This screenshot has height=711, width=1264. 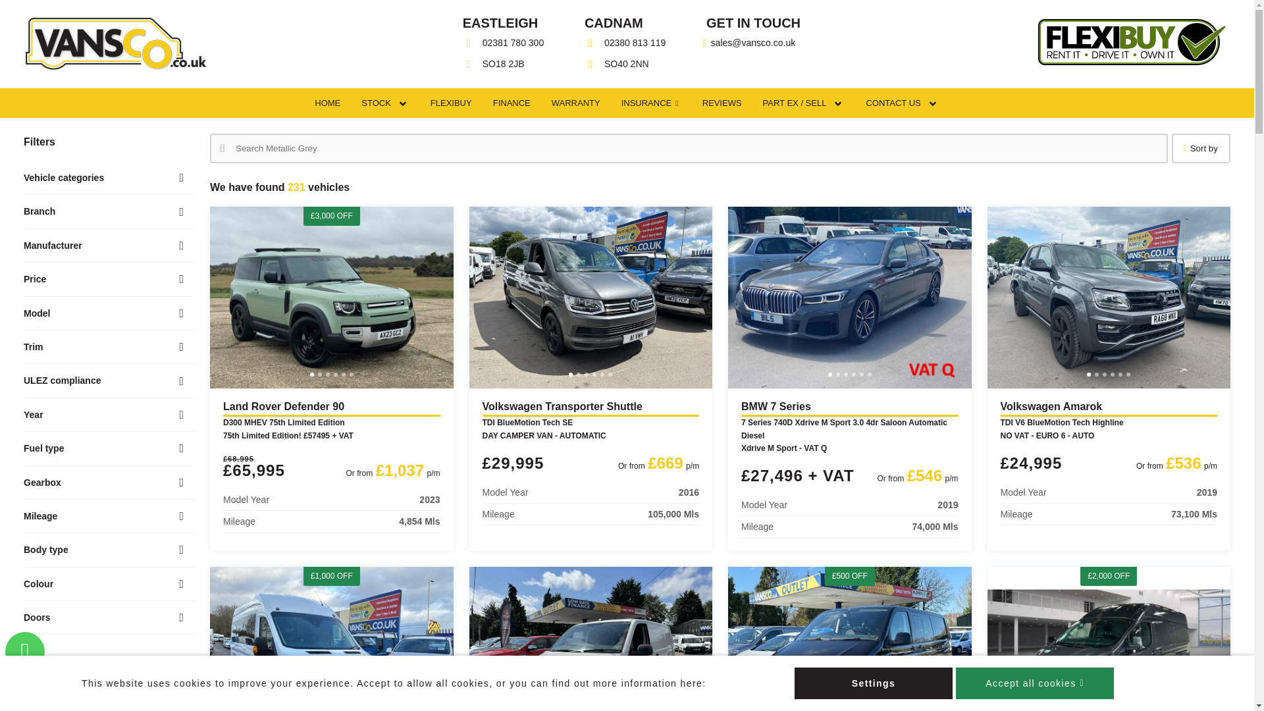 What do you see at coordinates (575, 103) in the screenshot?
I see `WARRANTY` at bounding box center [575, 103].